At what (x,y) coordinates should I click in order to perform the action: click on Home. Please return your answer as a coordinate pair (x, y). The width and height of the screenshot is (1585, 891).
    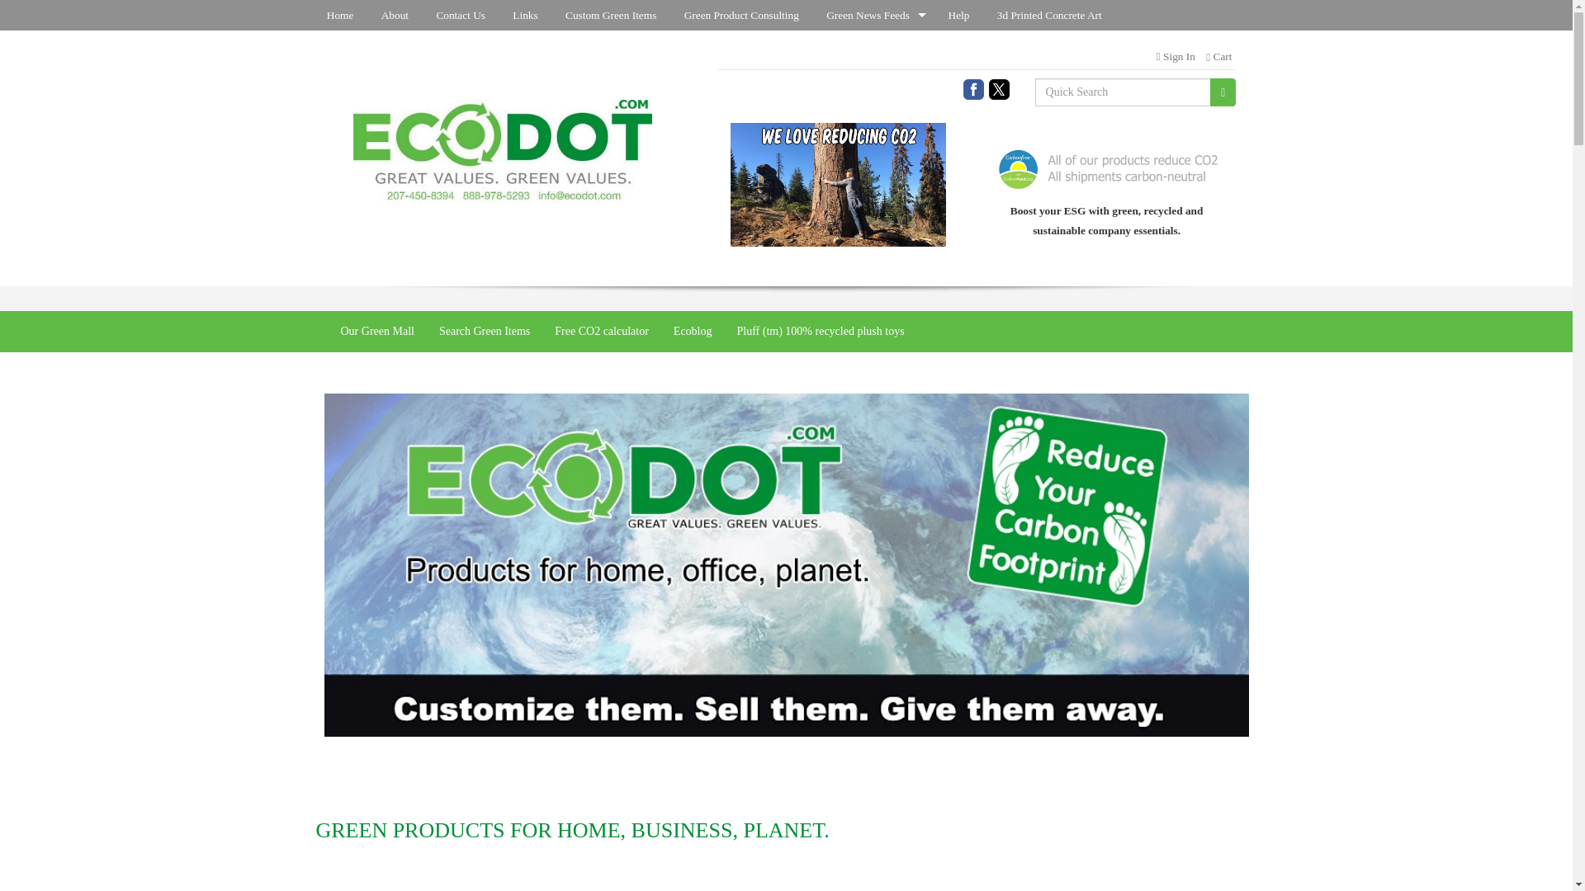
    Looking at the image, I should click on (342, 15).